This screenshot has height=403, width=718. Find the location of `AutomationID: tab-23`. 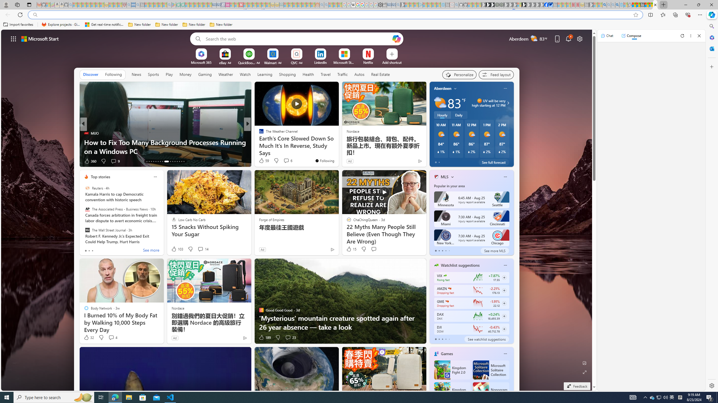

AutomationID: tab-23 is located at coordinates (172, 161).